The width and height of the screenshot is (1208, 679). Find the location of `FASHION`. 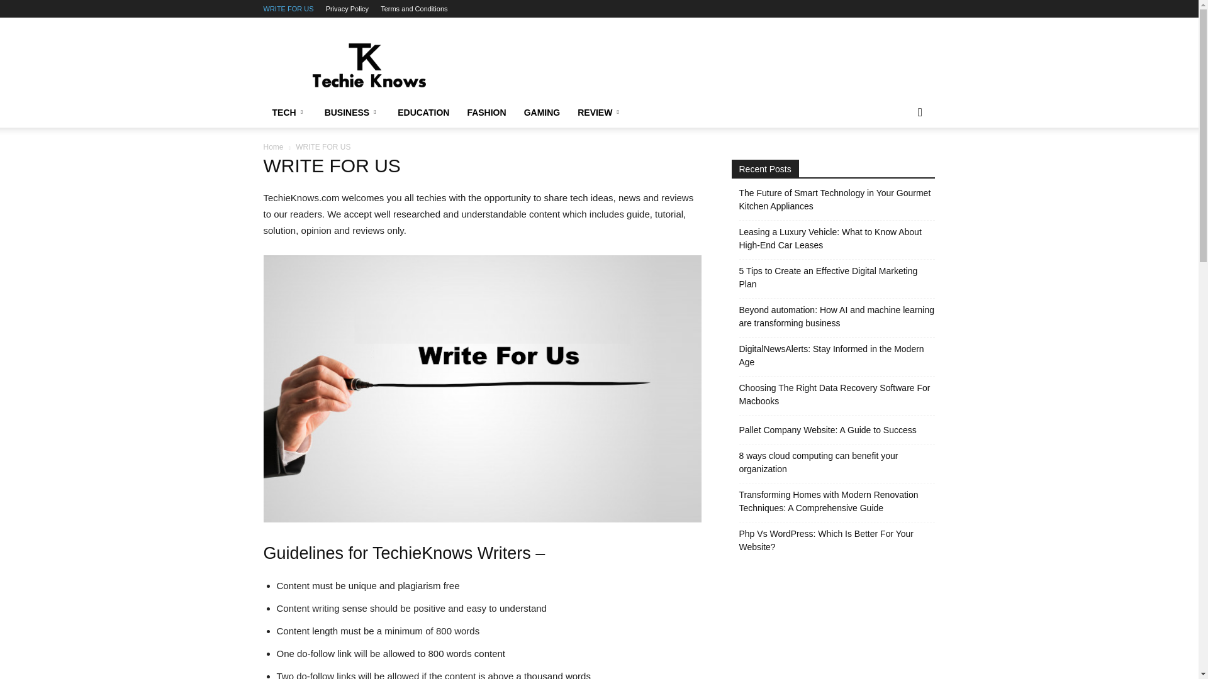

FASHION is located at coordinates (486, 113).